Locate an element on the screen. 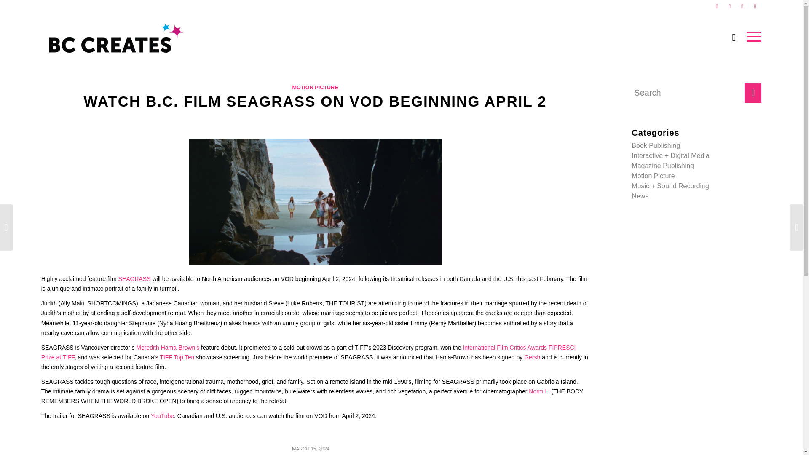 The width and height of the screenshot is (809, 455). Twitter is located at coordinates (729, 6).